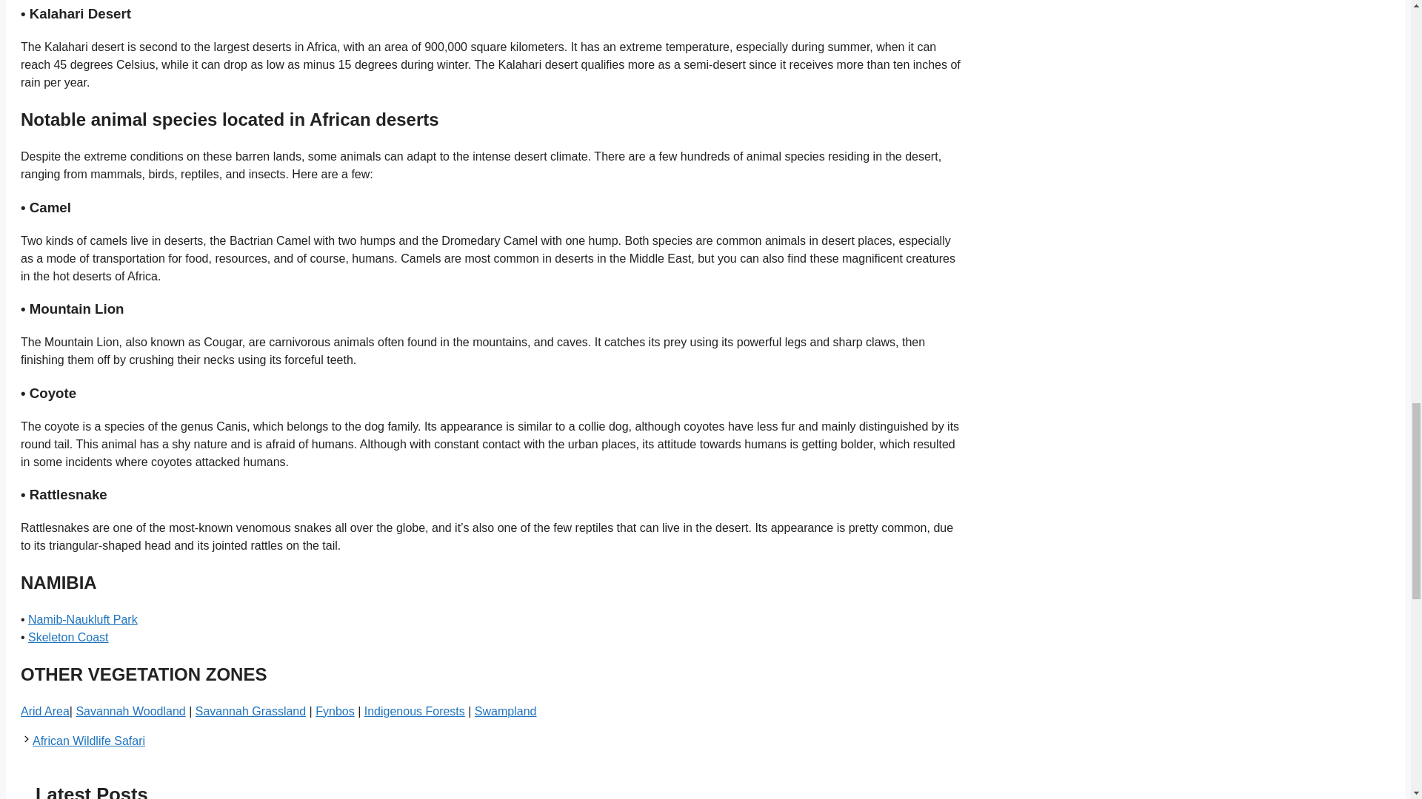  Describe the element at coordinates (335, 710) in the screenshot. I see `Fynbos` at that location.